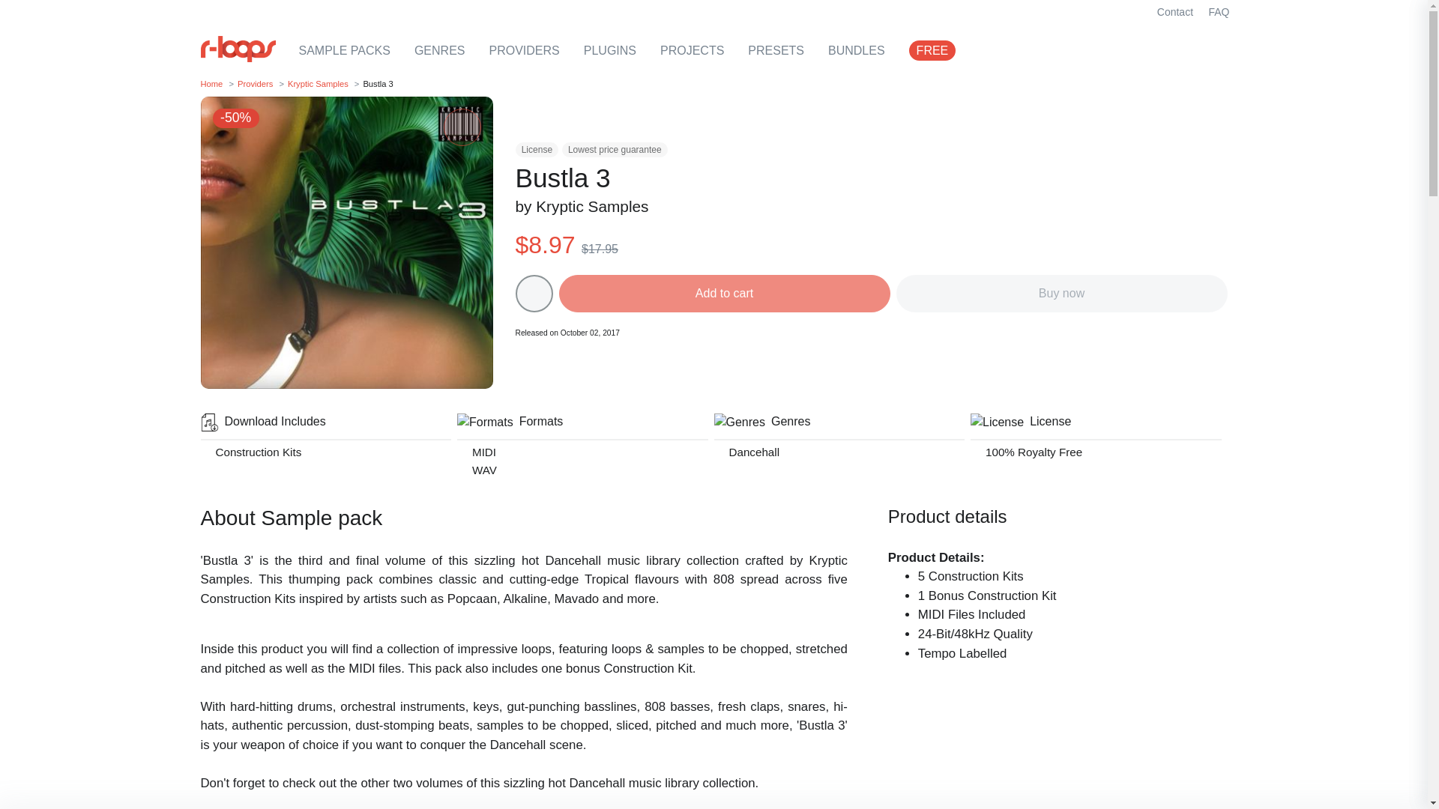  Describe the element at coordinates (537, 150) in the screenshot. I see `License sample pack button` at that location.